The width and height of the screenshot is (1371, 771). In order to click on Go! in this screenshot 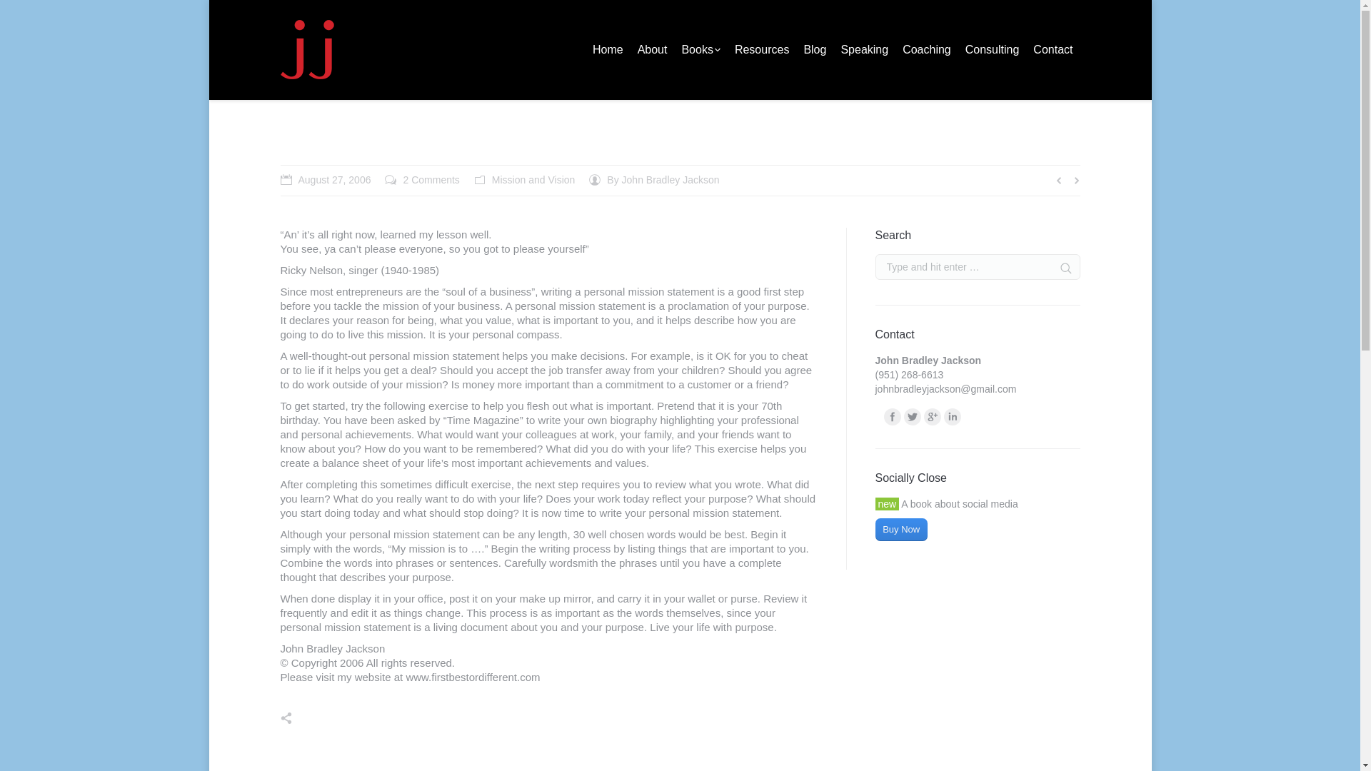, I will do `click(1060, 268)`.